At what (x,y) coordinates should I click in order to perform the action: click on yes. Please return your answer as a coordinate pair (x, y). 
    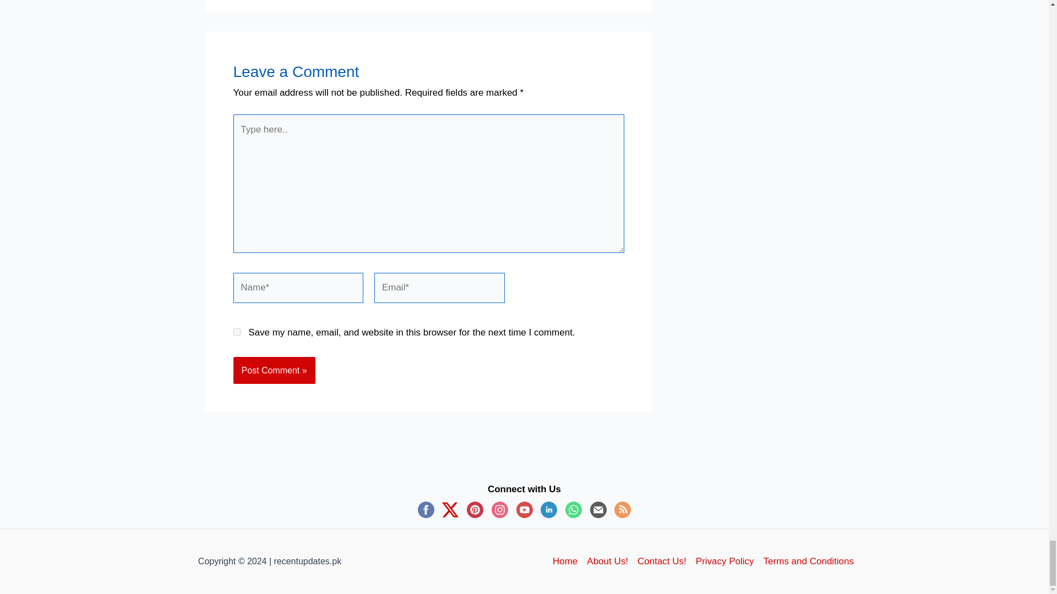
    Looking at the image, I should click on (237, 332).